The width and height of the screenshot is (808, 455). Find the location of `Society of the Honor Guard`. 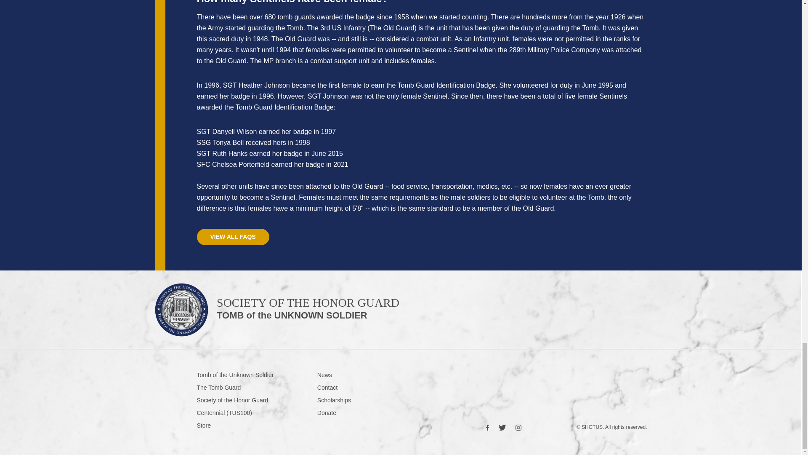

Society of the Honor Guard is located at coordinates (233, 237).